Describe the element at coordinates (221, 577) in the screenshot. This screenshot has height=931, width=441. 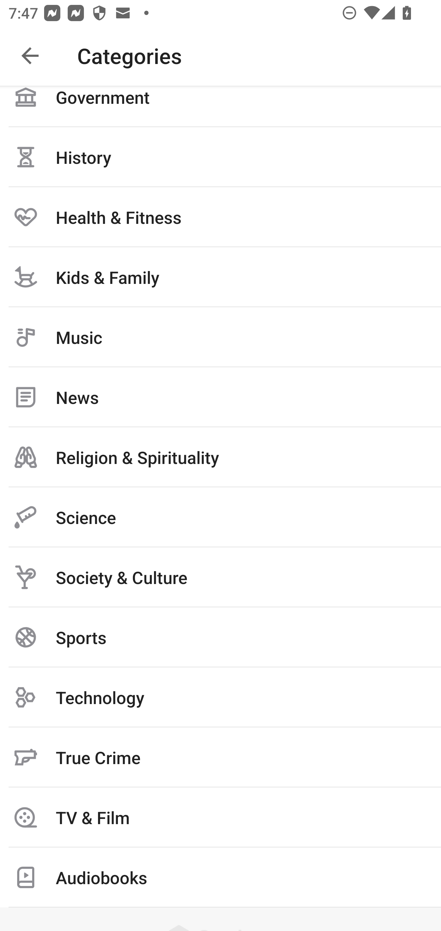
I see `Society & Culture` at that location.